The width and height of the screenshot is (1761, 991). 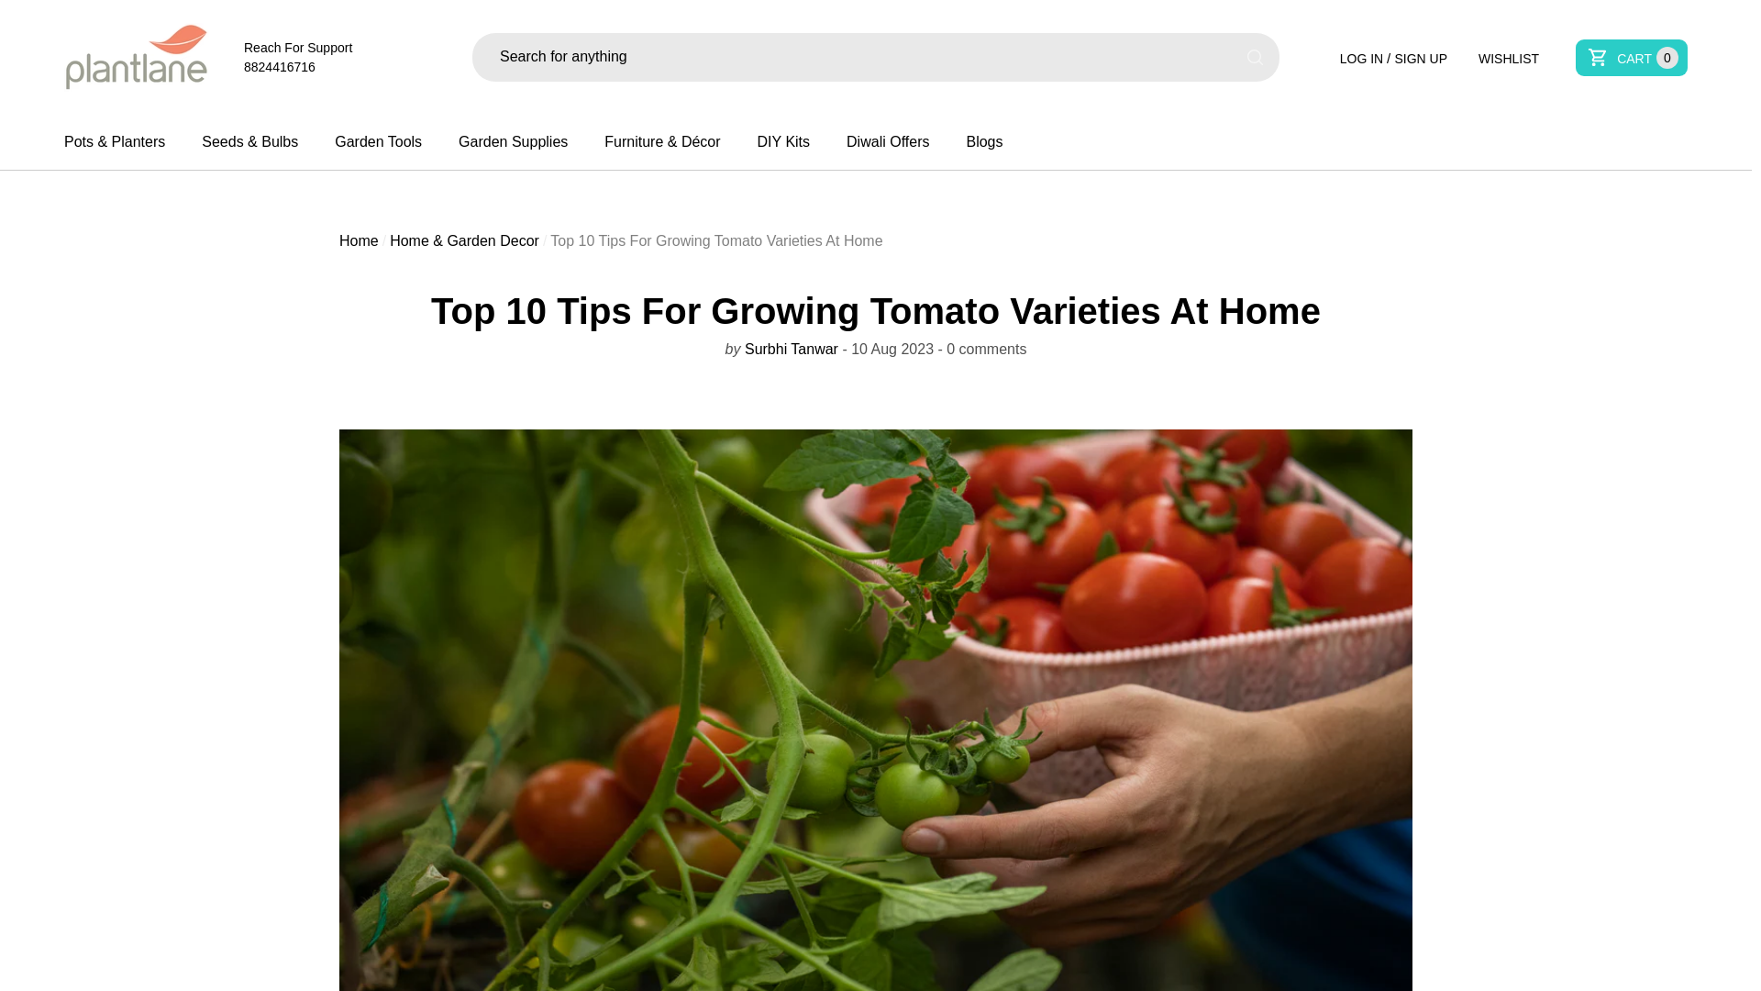 What do you see at coordinates (1421, 59) in the screenshot?
I see `Garden Tools` at bounding box center [1421, 59].